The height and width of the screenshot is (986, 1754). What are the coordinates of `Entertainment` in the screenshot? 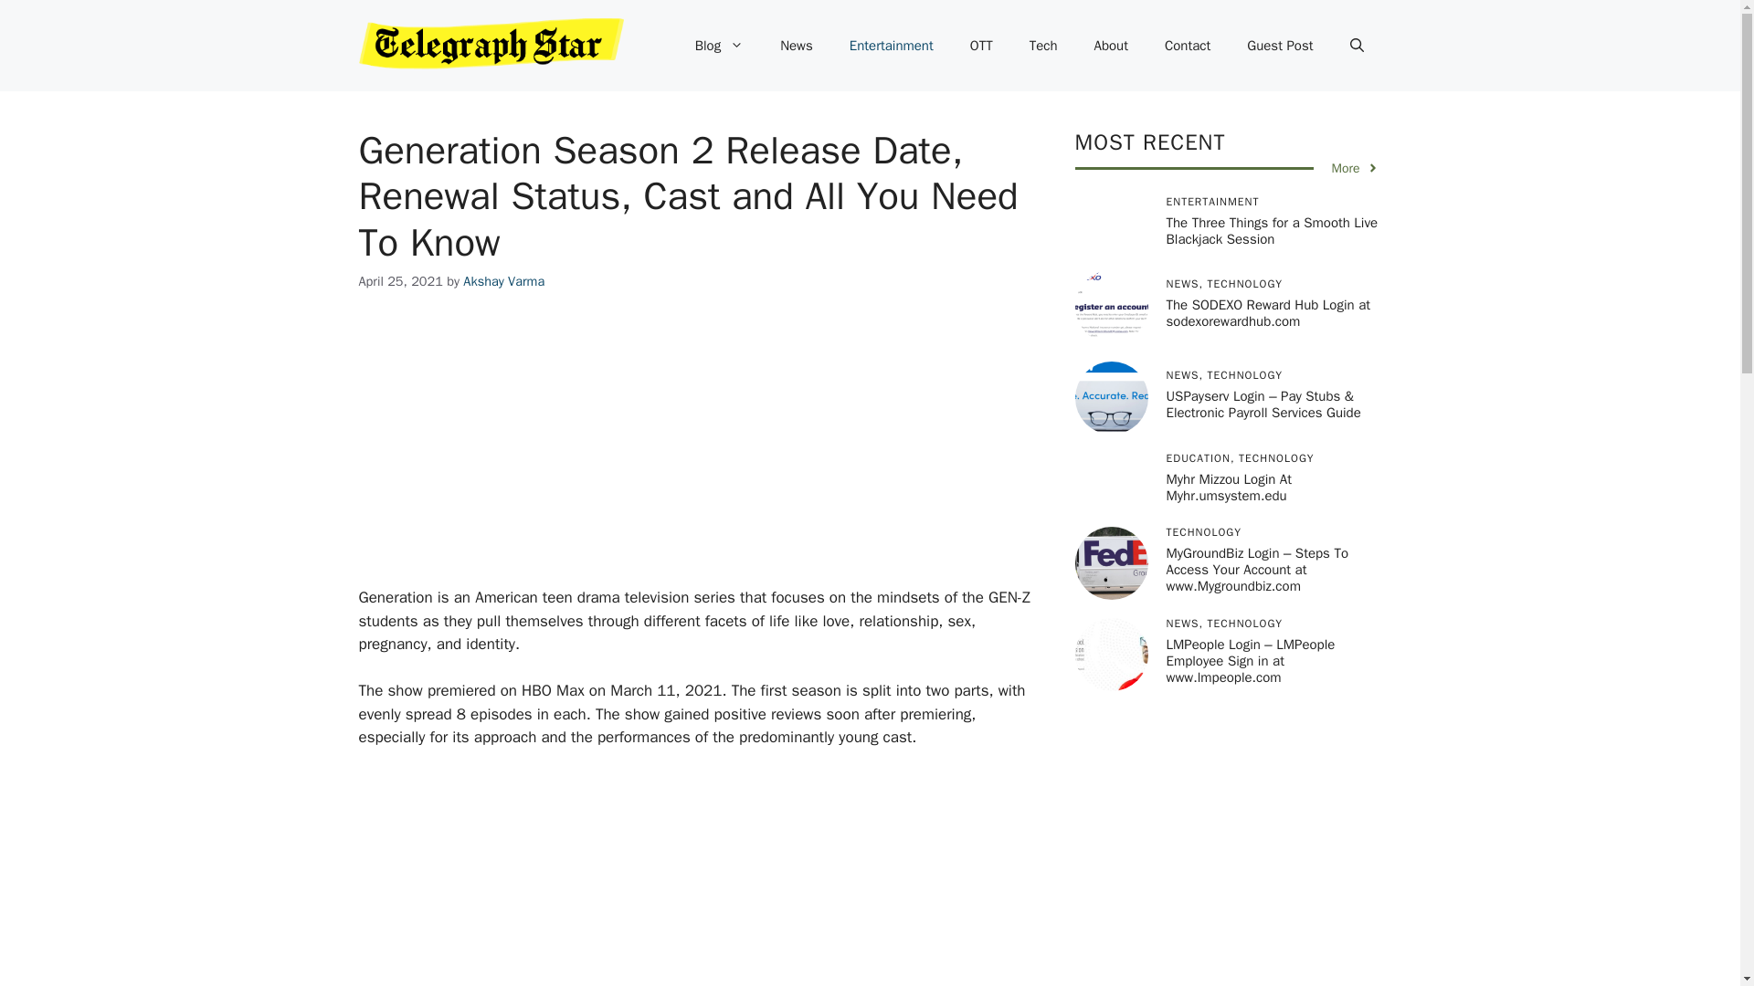 It's located at (892, 46).